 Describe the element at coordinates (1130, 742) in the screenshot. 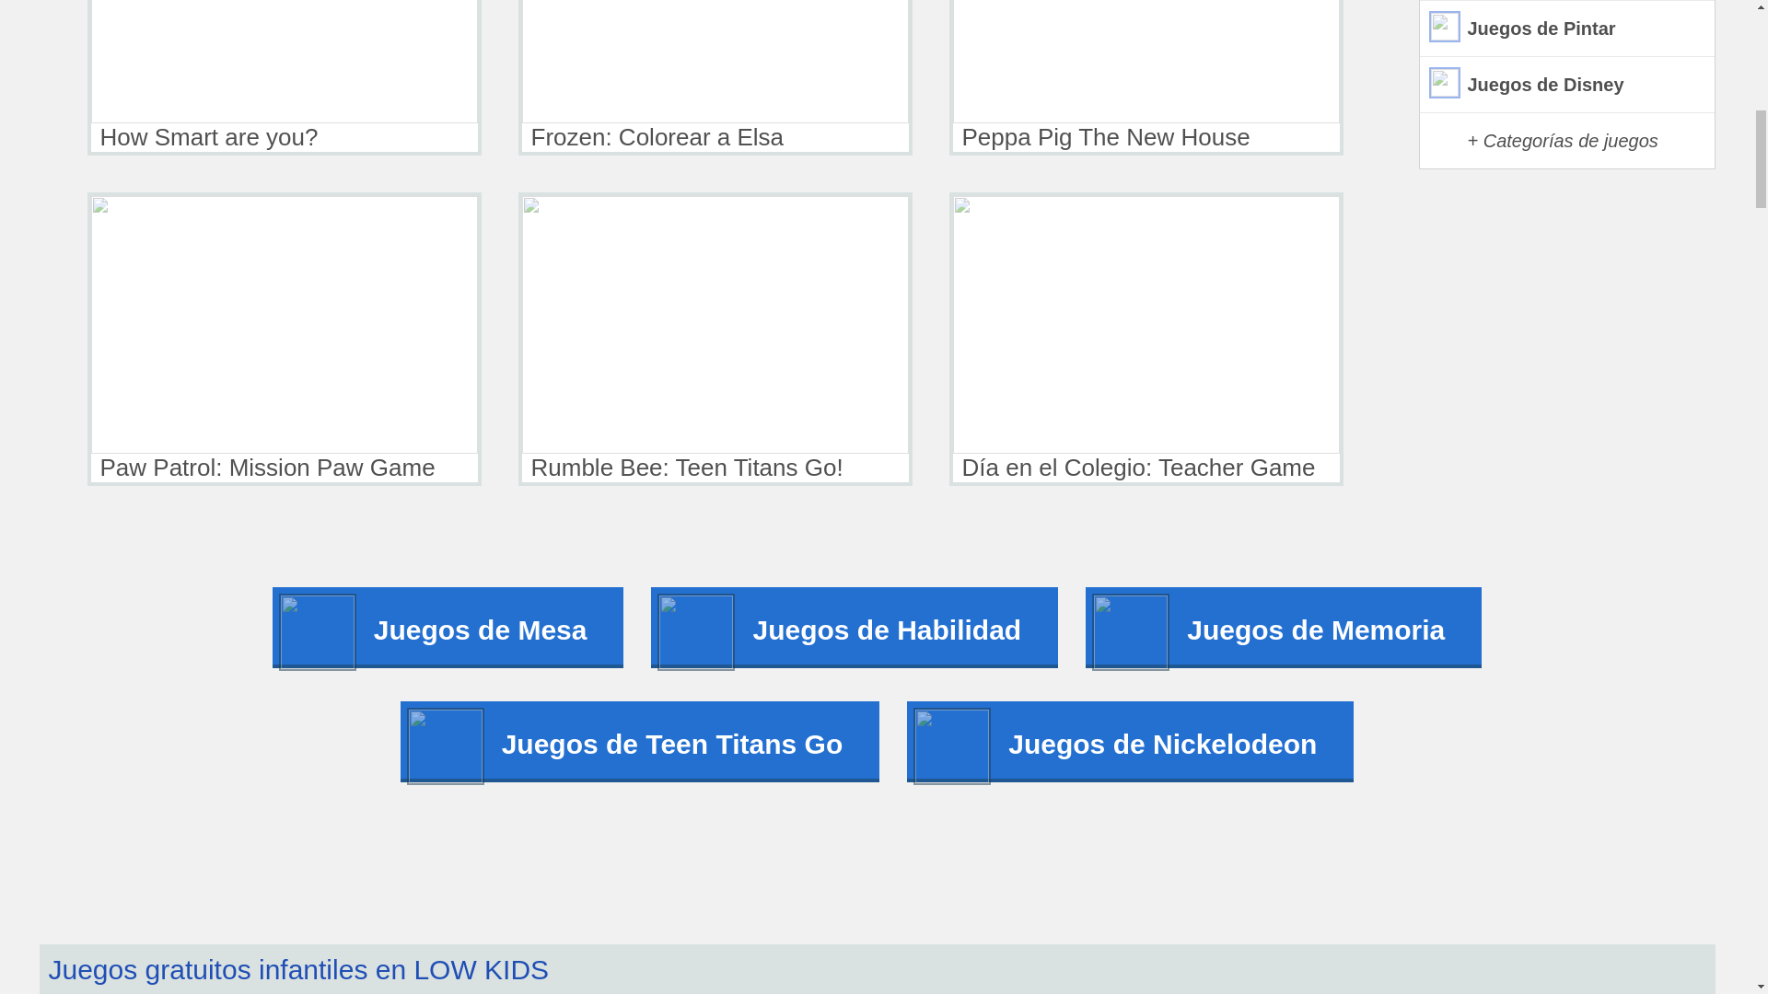

I see `Juegos de Nickelodeon` at that location.